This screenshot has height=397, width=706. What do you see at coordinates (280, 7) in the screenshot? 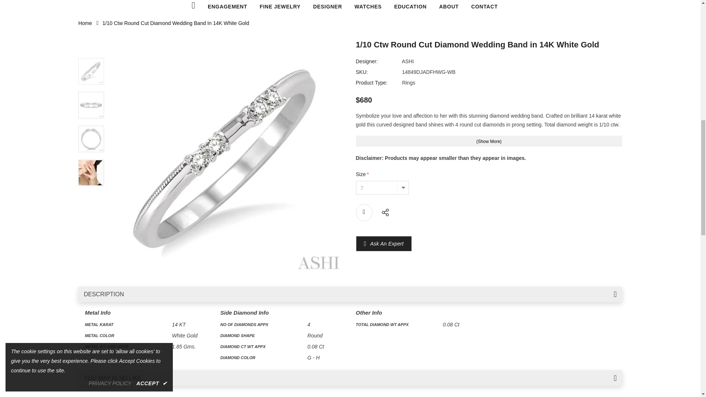
I see `FINE JEWELRY` at bounding box center [280, 7].